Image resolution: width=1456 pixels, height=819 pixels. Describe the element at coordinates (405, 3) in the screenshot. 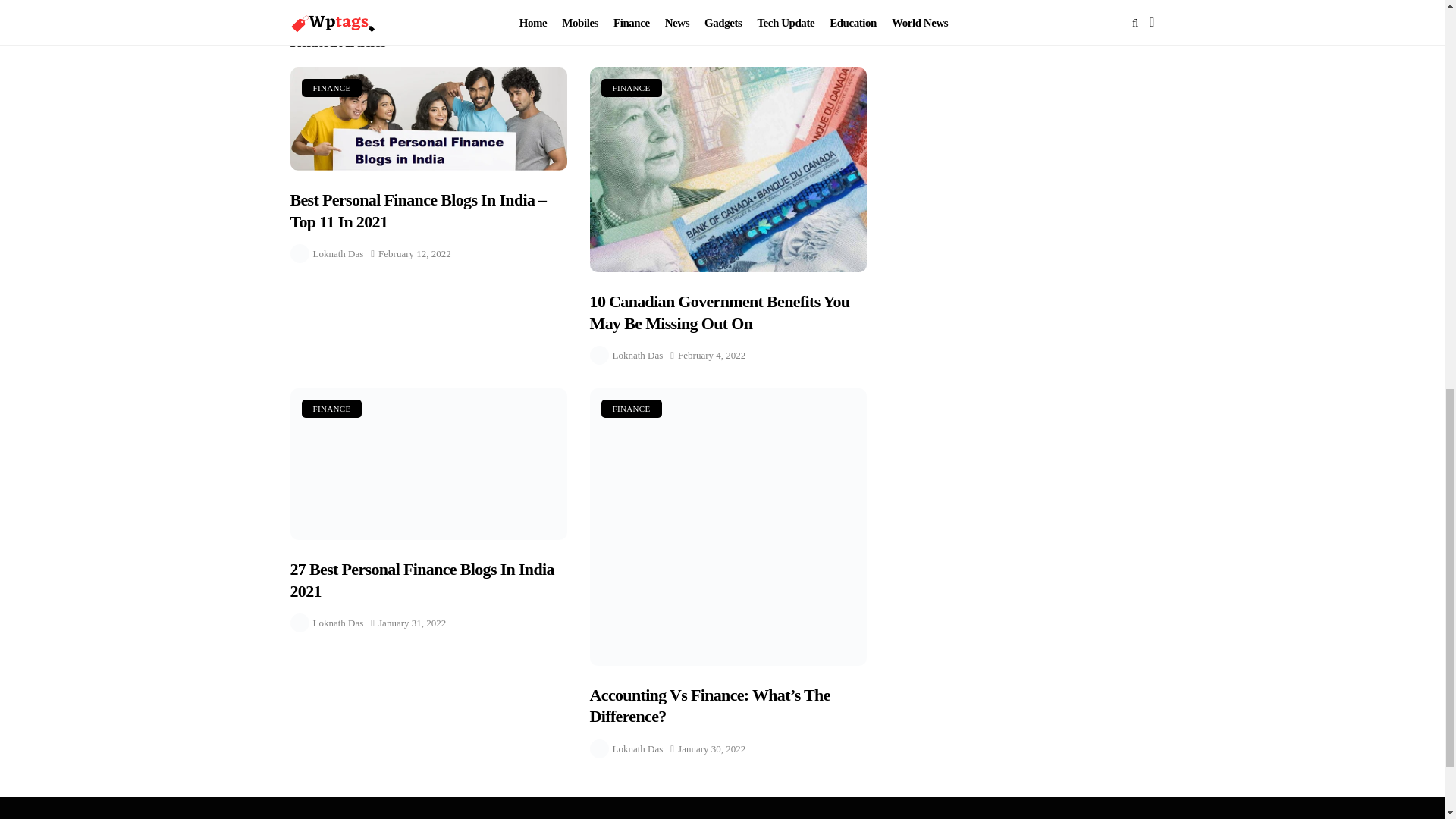

I see `Posts by Loknath Das` at that location.